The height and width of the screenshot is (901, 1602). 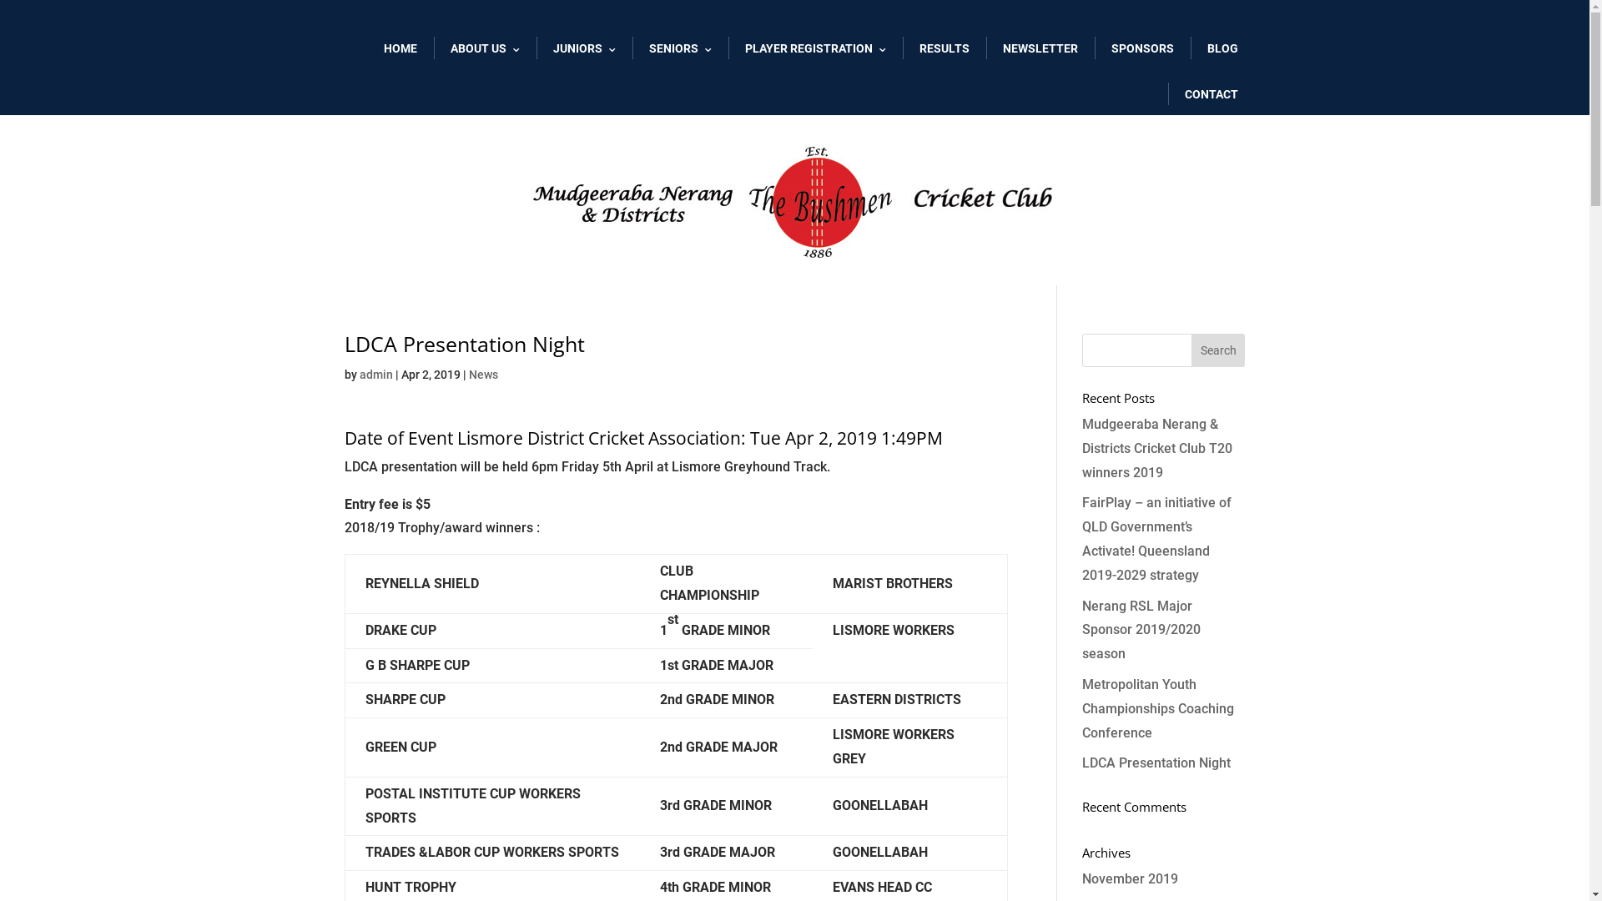 What do you see at coordinates (1218, 350) in the screenshot?
I see `Search` at bounding box center [1218, 350].